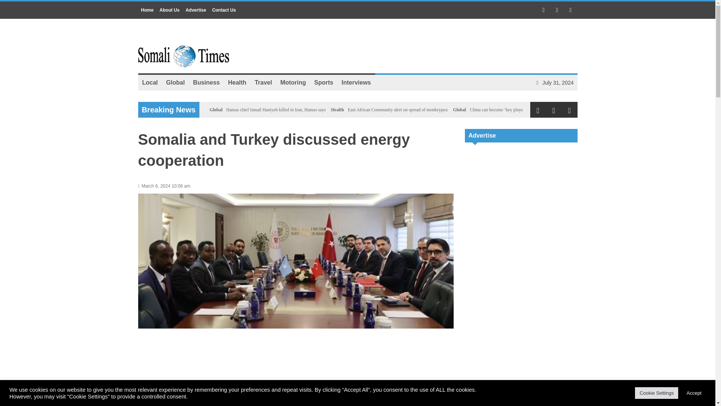 The width and height of the screenshot is (721, 406). I want to click on Local, so click(150, 82).